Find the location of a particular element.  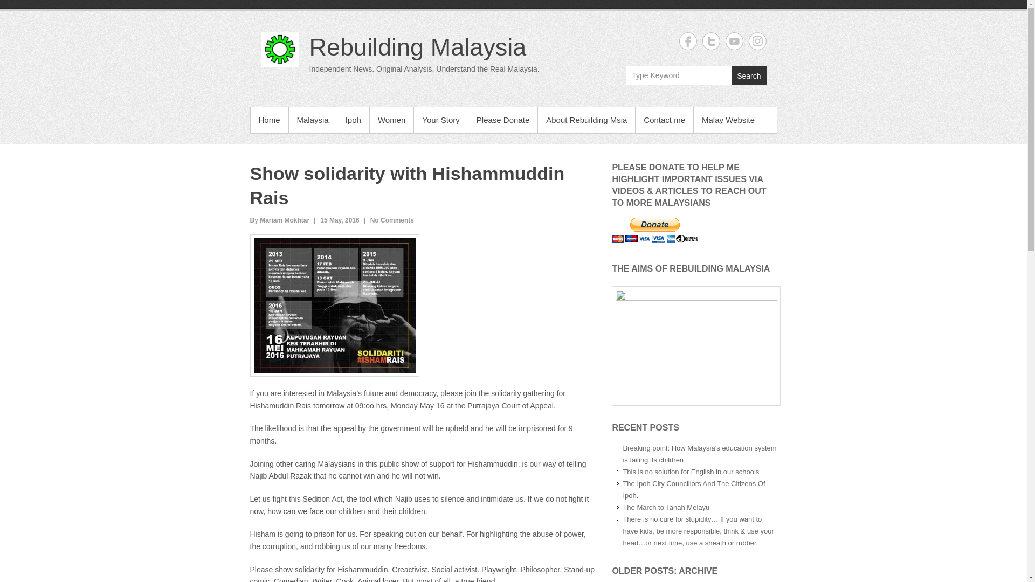

Search is located at coordinates (748, 75).